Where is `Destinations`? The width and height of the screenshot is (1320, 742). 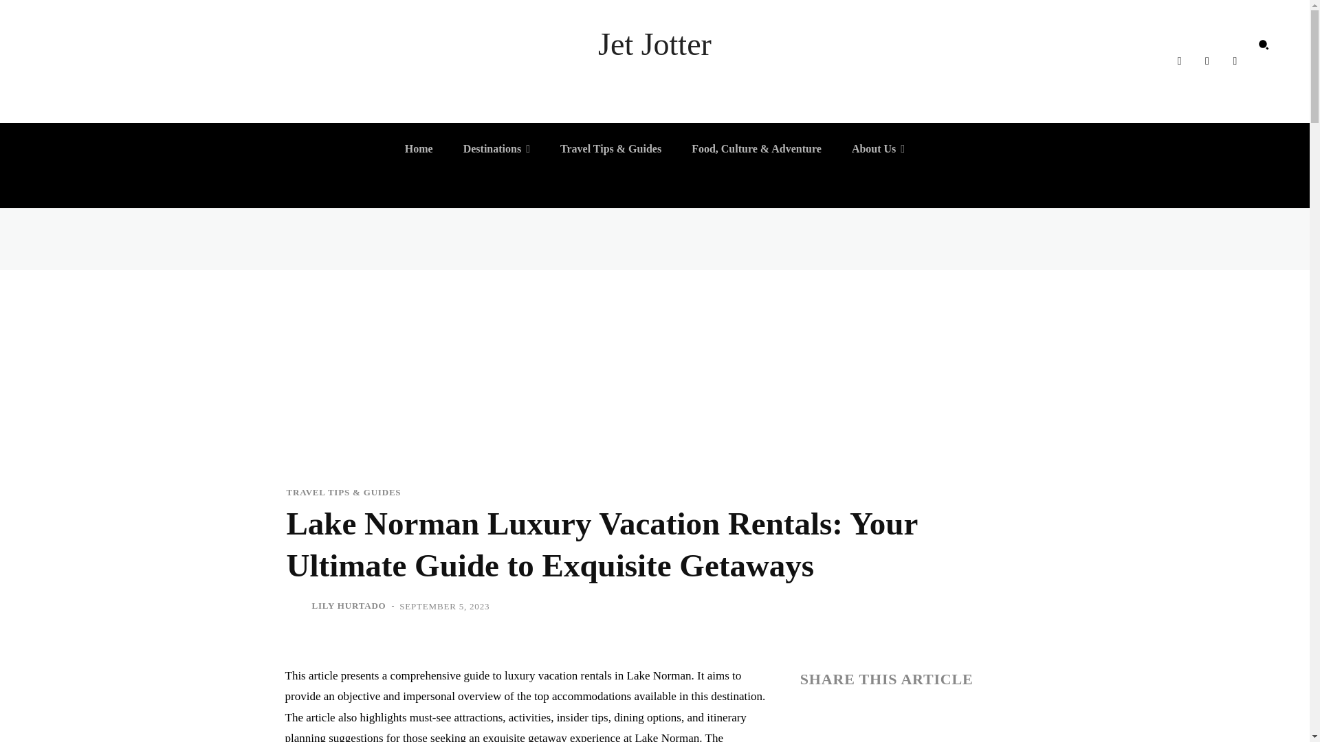
Destinations is located at coordinates (496, 148).